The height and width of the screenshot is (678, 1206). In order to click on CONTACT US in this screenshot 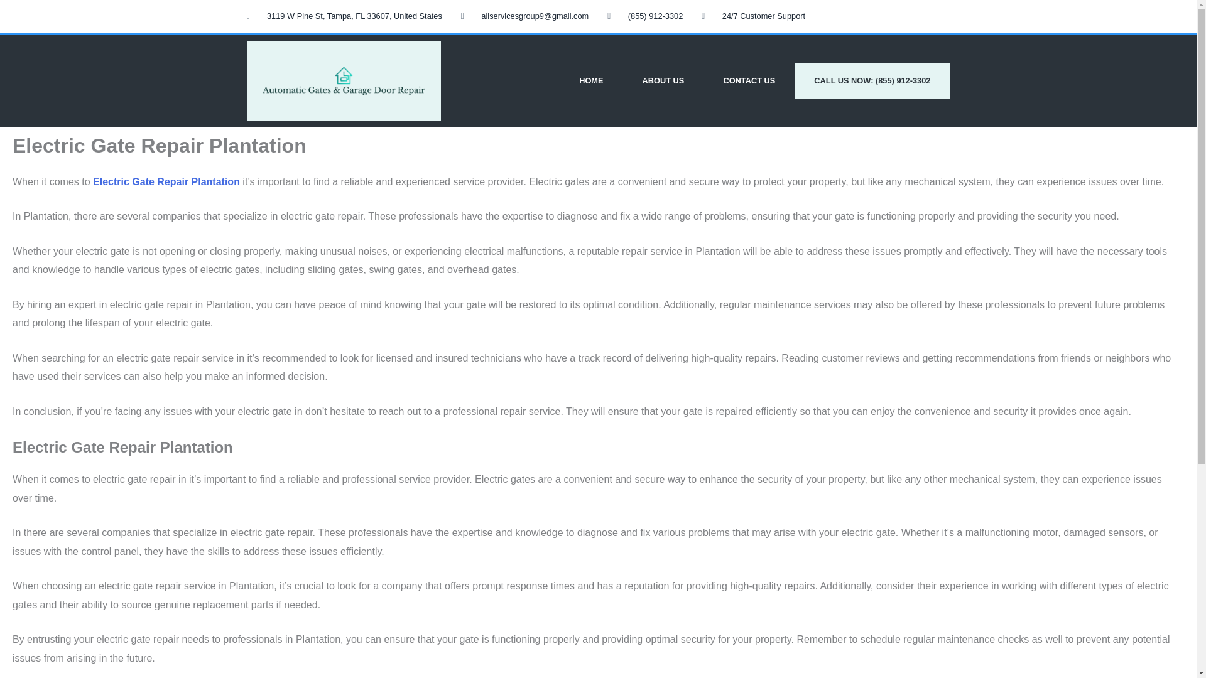, I will do `click(749, 80)`.